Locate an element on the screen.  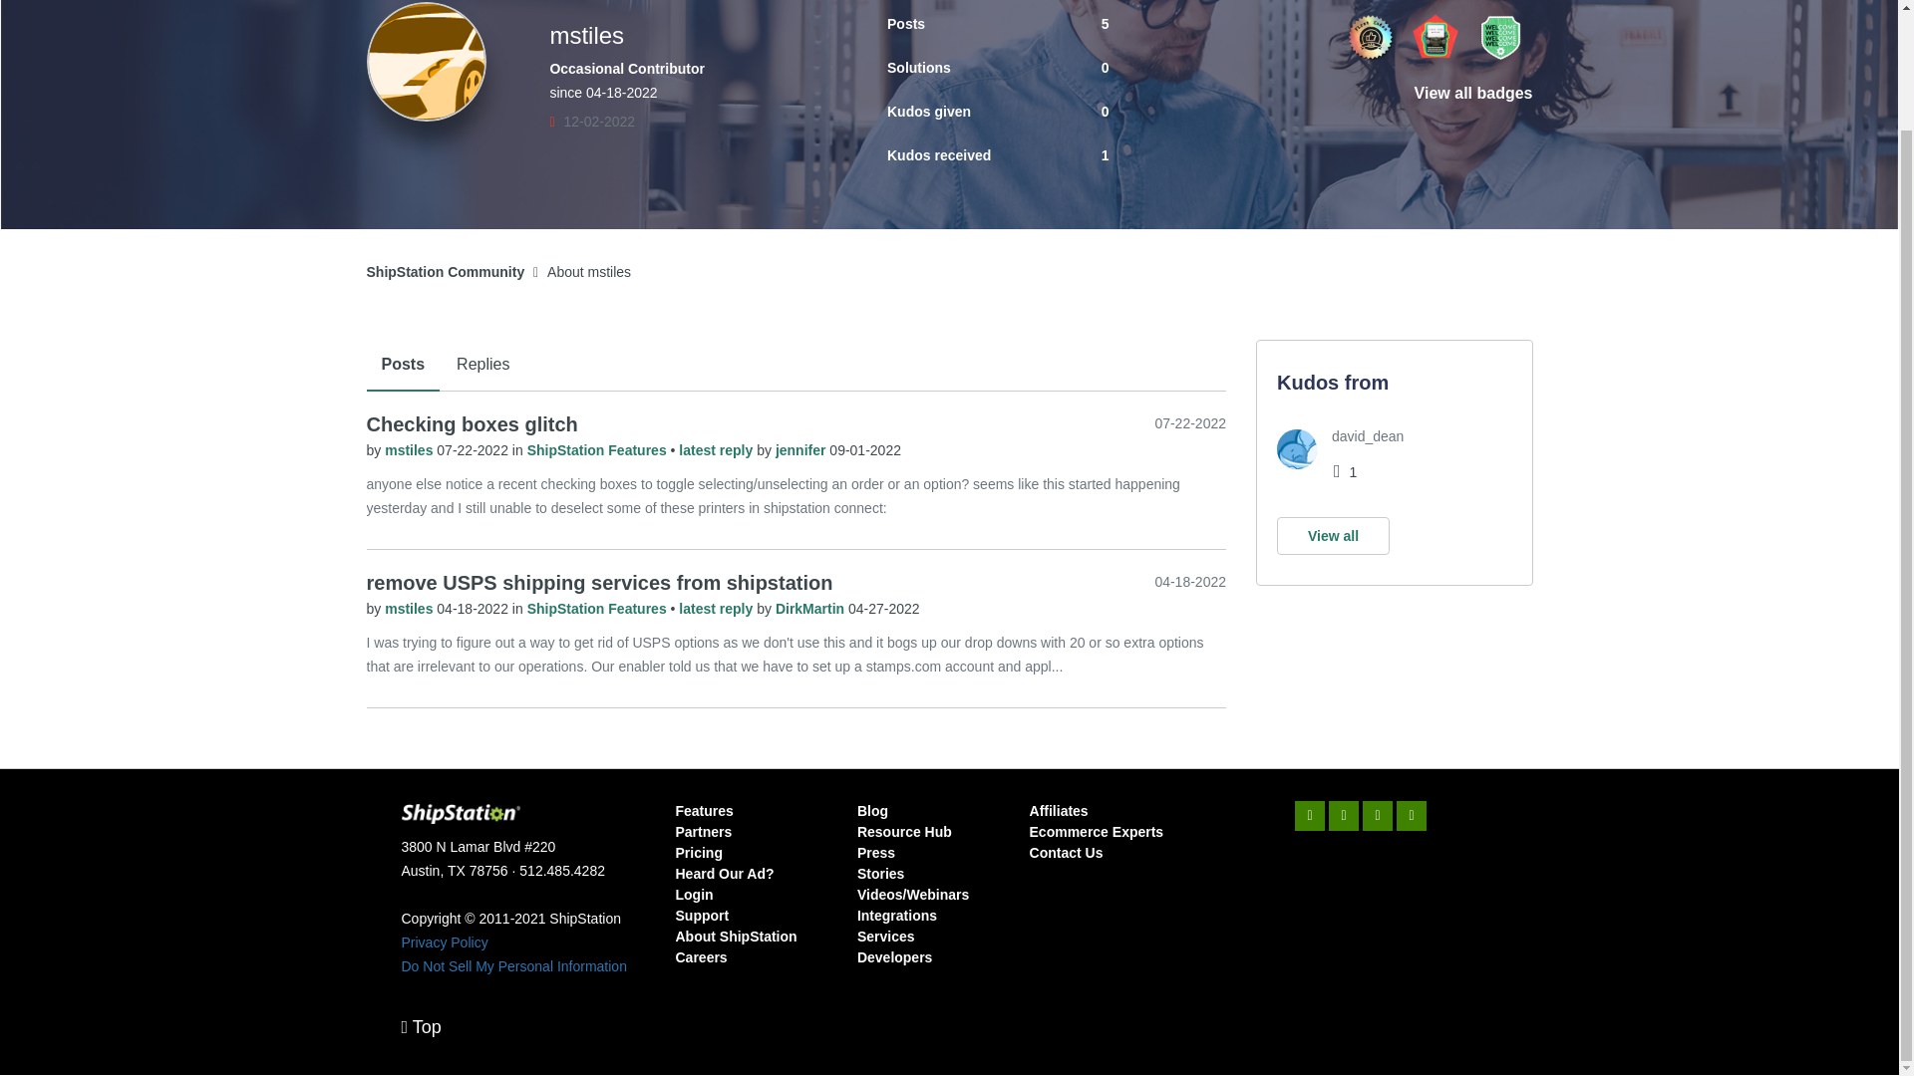
remove USPS shipping services from shipstation is located at coordinates (600, 582).